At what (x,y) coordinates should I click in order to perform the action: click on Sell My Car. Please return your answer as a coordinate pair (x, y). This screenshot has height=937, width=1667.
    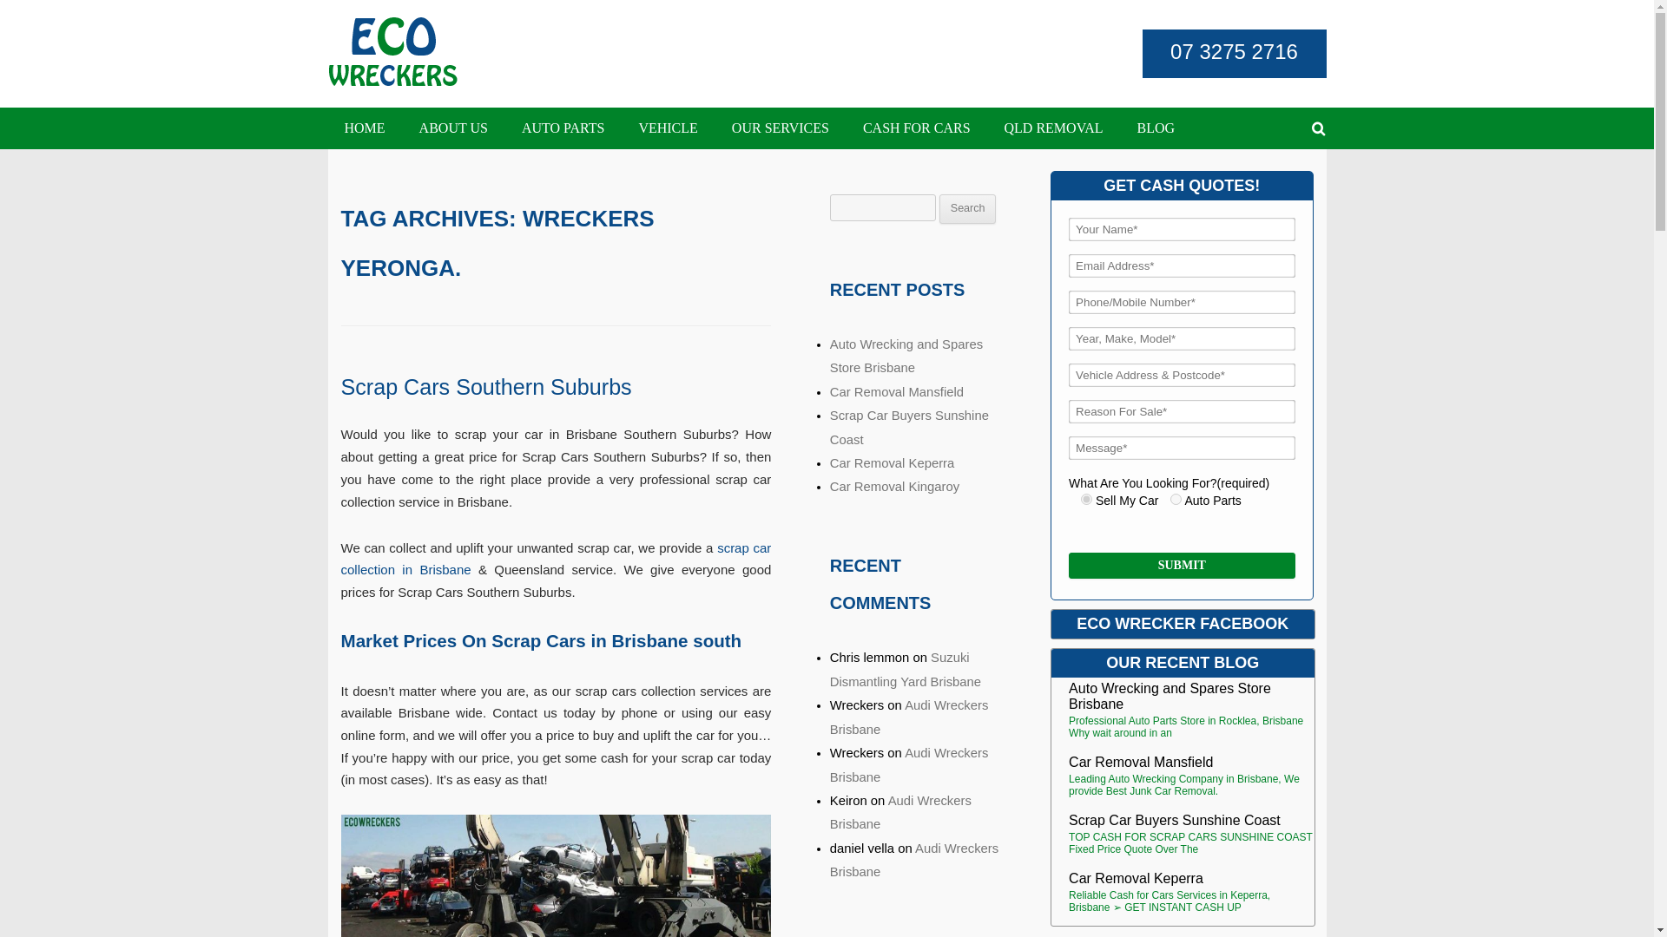
    Looking at the image, I should click on (1085, 500).